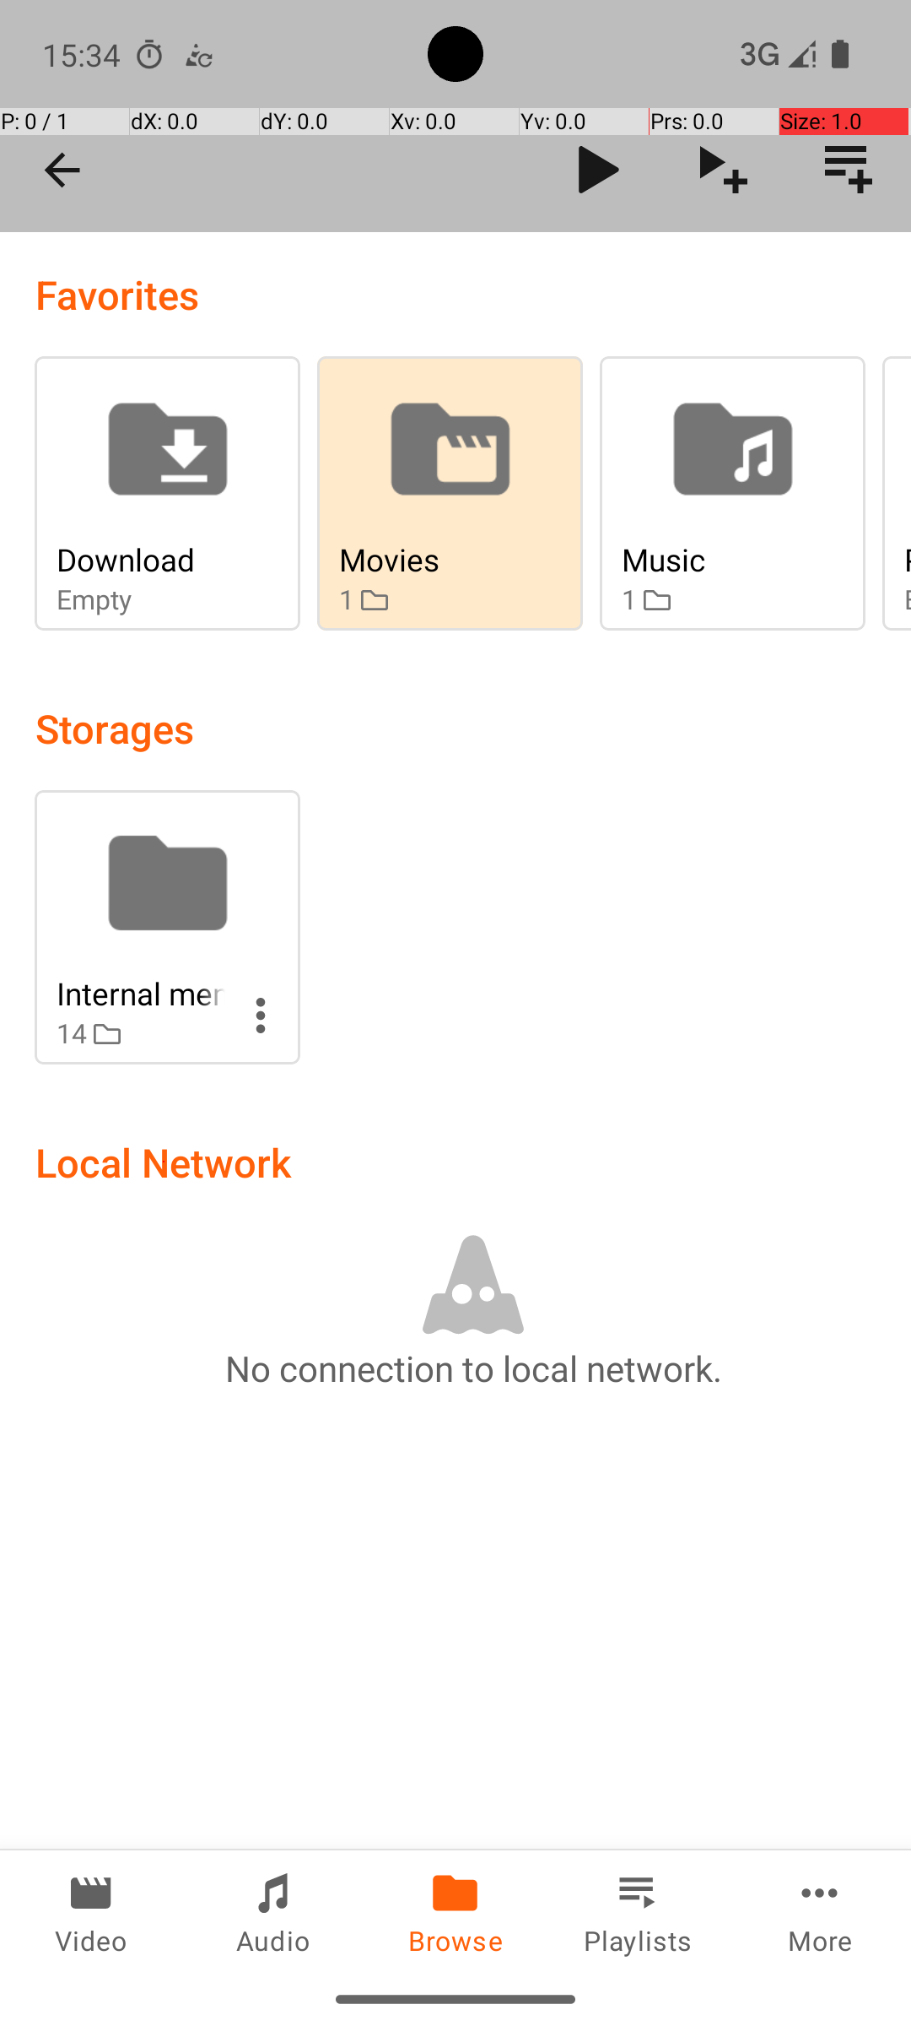 The height and width of the screenshot is (2026, 911). What do you see at coordinates (724, 170) in the screenshot?
I see `Append` at bounding box center [724, 170].